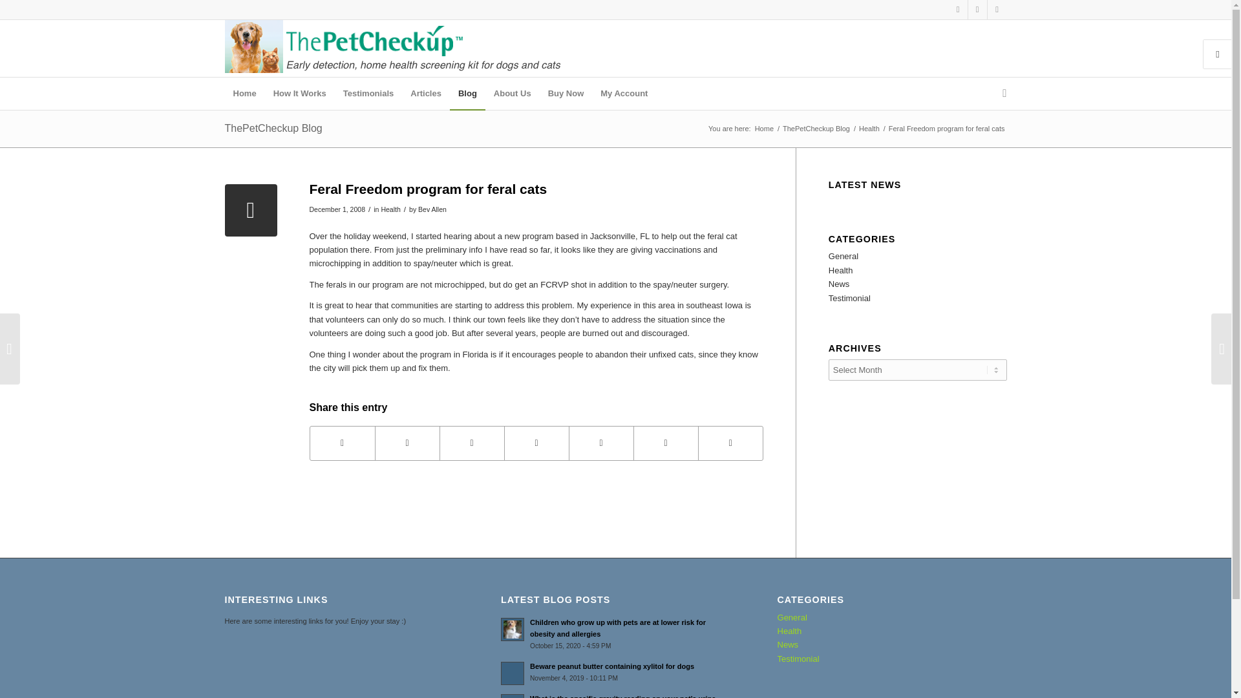 The height and width of the screenshot is (698, 1241). I want to click on LinkedIn, so click(997, 10).